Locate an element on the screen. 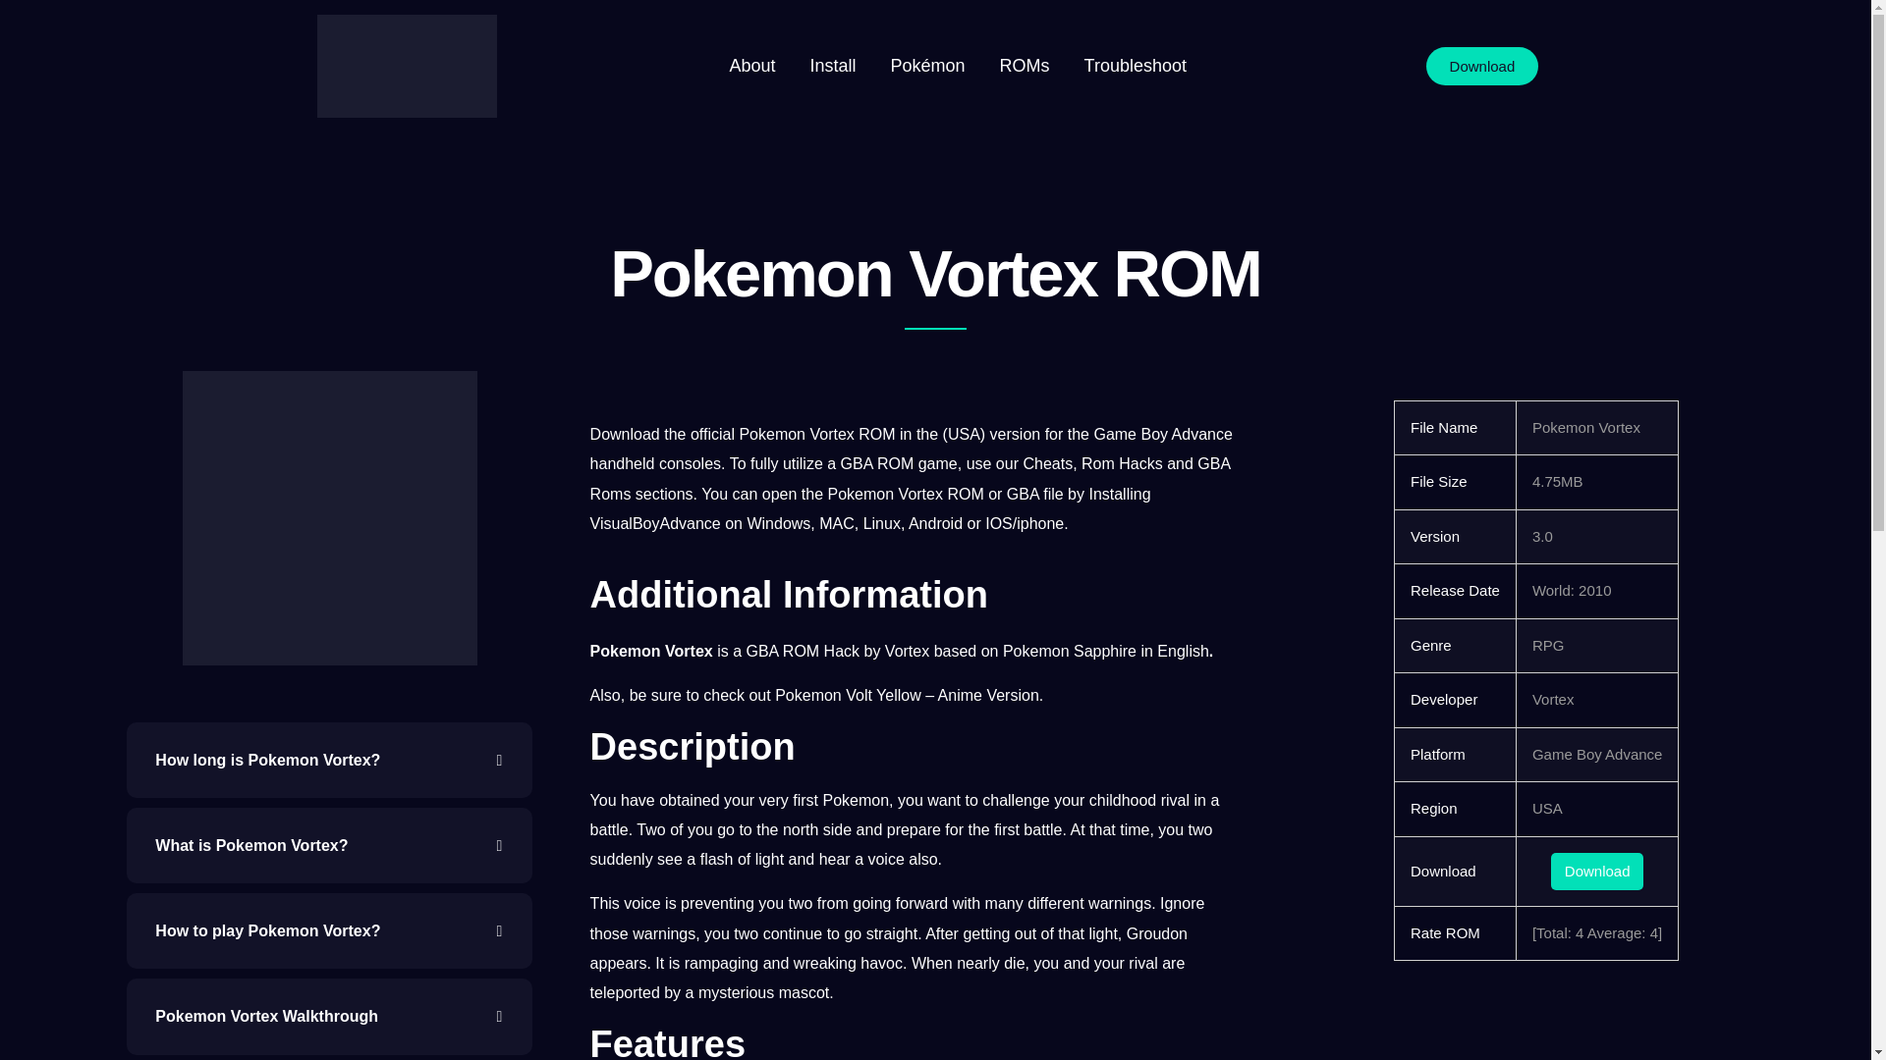 This screenshot has height=1060, width=1886. How long is Pokemon Vortex? is located at coordinates (328, 760).